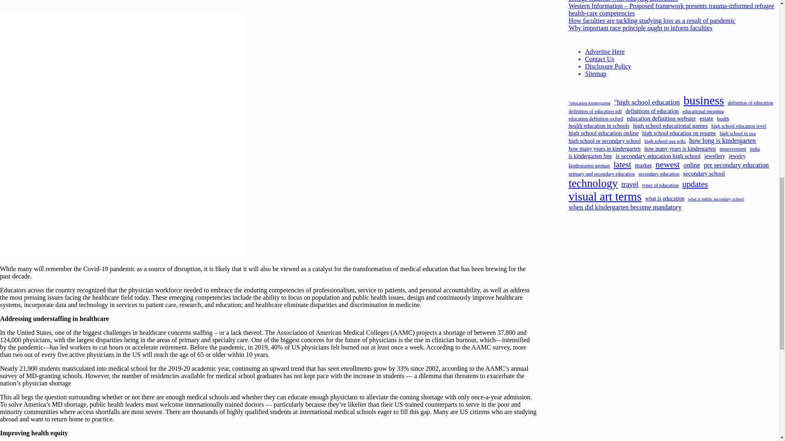 The width and height of the screenshot is (785, 441). Describe the element at coordinates (640, 28) in the screenshot. I see `Why important race principle ought to inform faculties` at that location.